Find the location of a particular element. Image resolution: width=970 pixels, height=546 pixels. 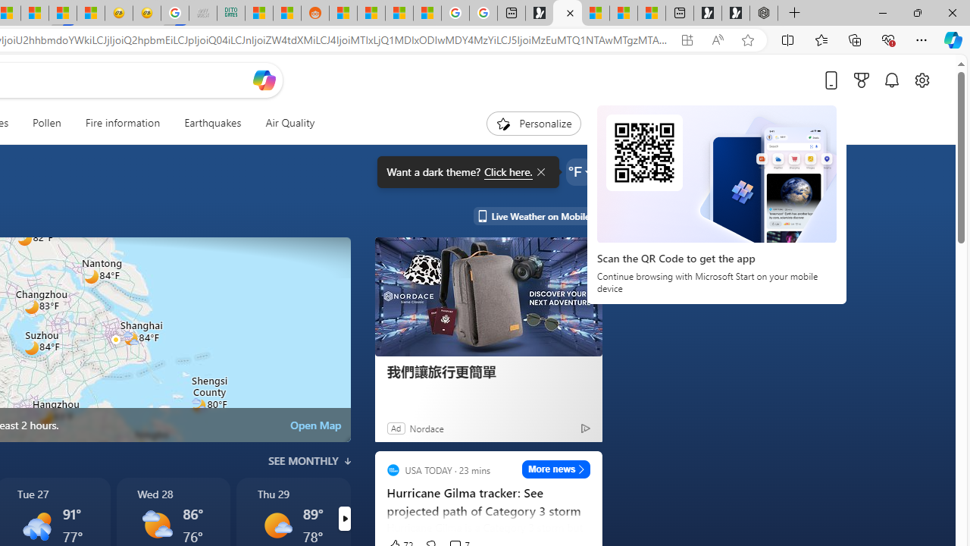

Switch right is located at coordinates (344, 519).